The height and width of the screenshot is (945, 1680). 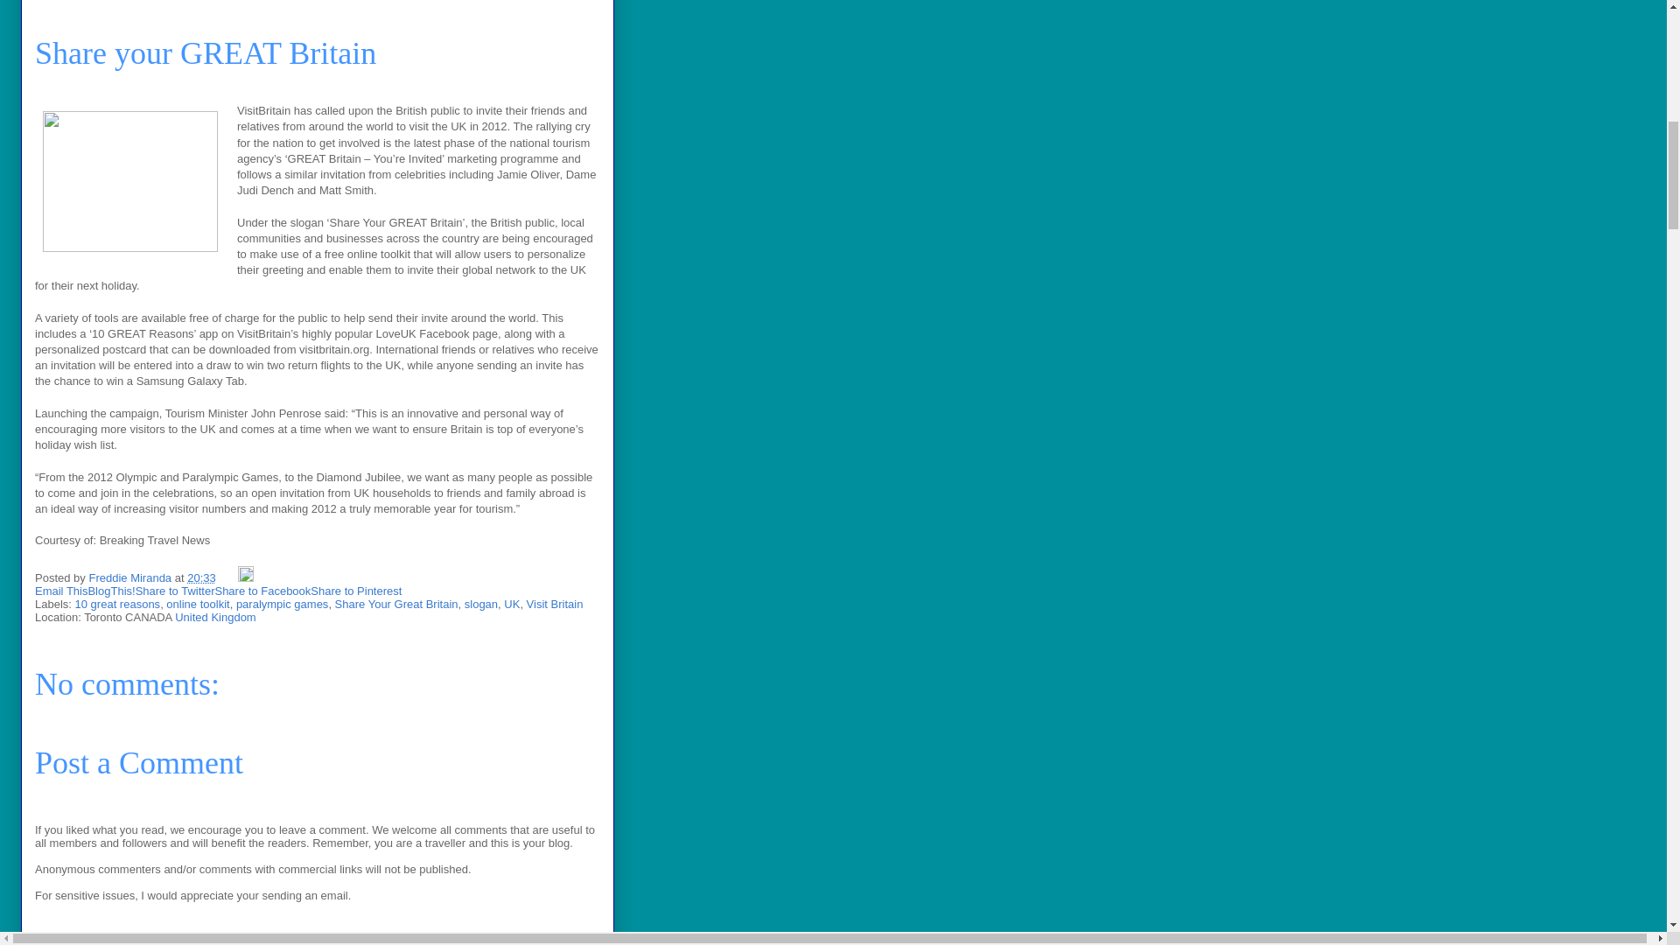 I want to click on Visit Britain, so click(x=555, y=604).